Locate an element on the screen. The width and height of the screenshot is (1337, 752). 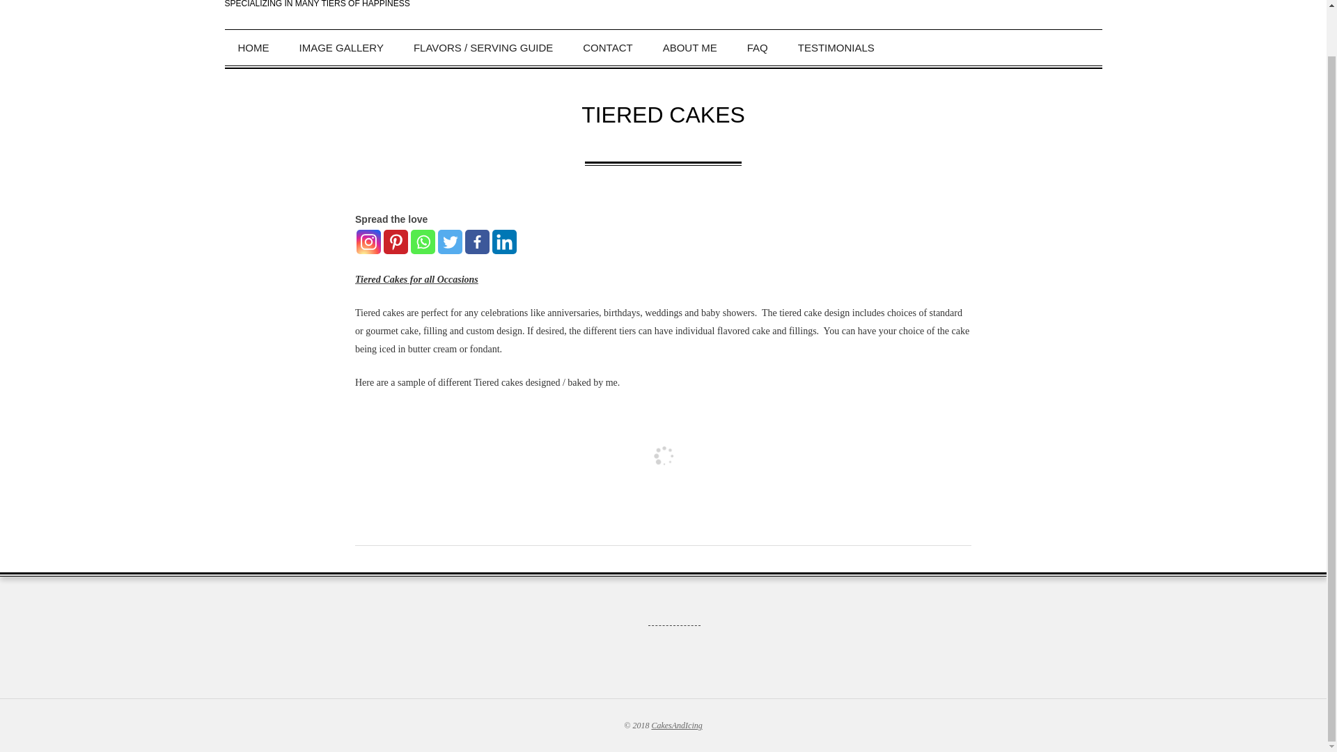
Pinterest is located at coordinates (396, 242).